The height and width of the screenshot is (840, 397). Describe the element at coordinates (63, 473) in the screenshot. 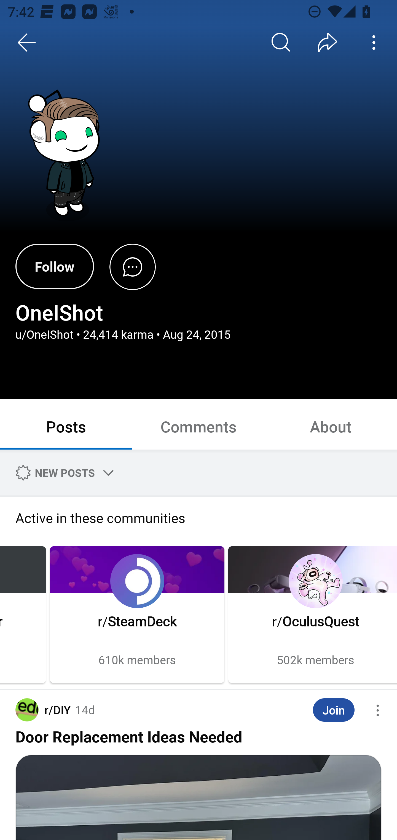

I see `NEW POSTS Sort by New posts` at that location.